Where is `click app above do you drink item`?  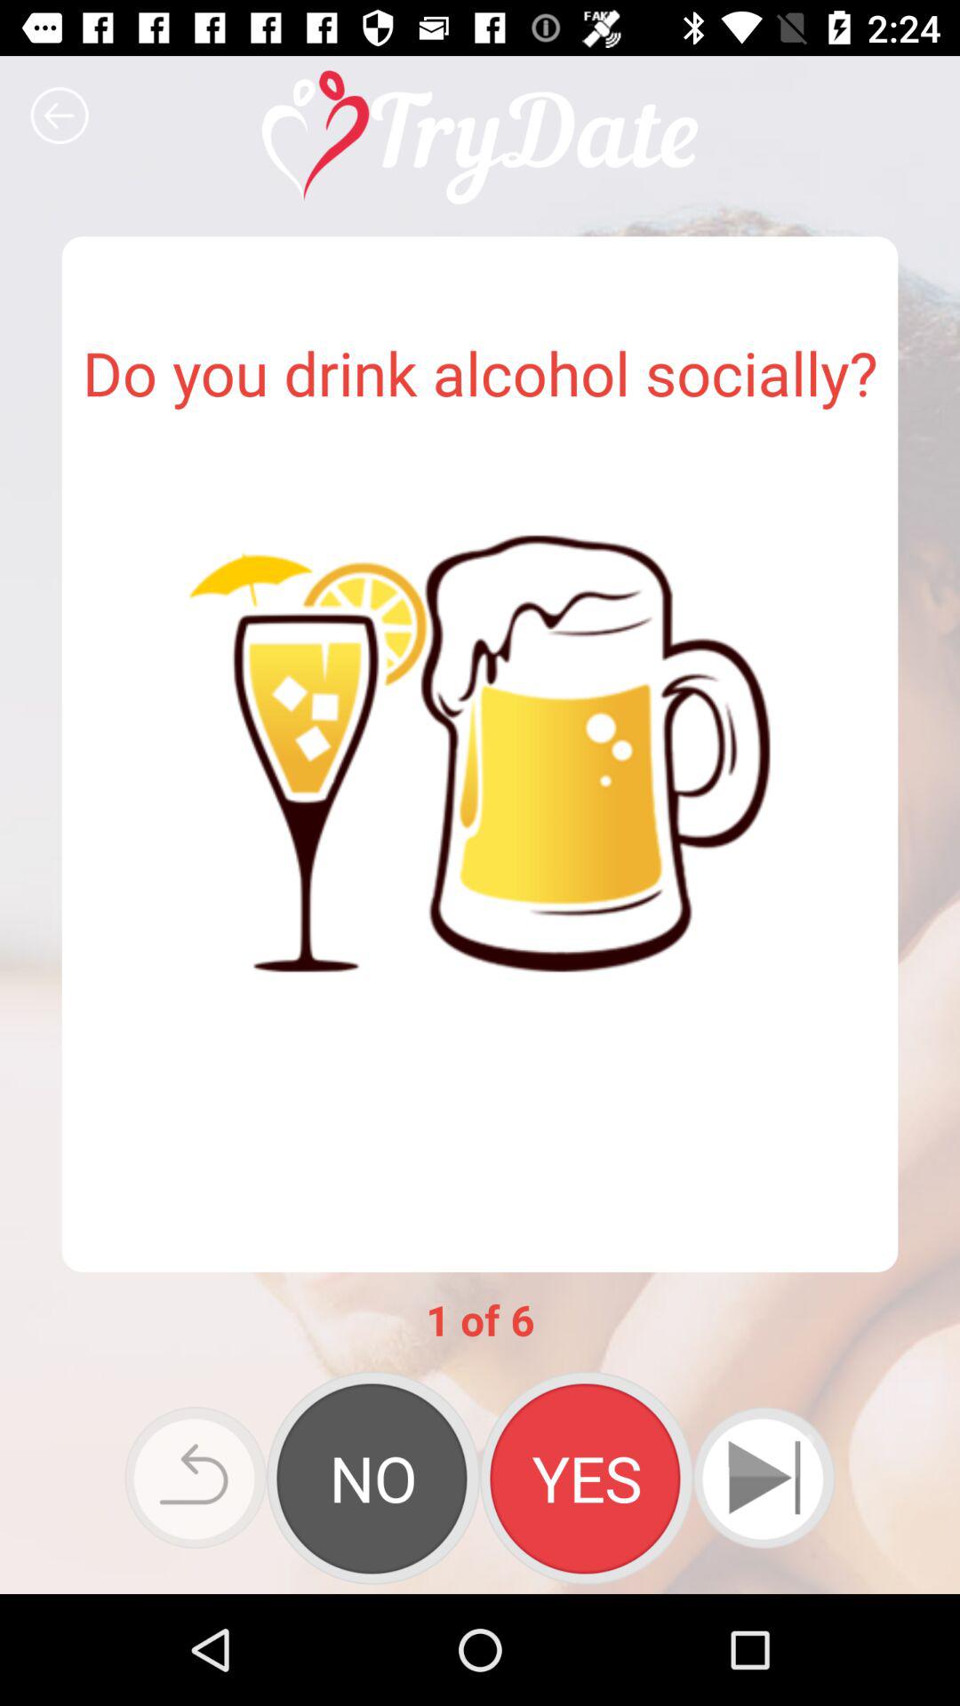 click app above do you drink item is located at coordinates (60, 116).